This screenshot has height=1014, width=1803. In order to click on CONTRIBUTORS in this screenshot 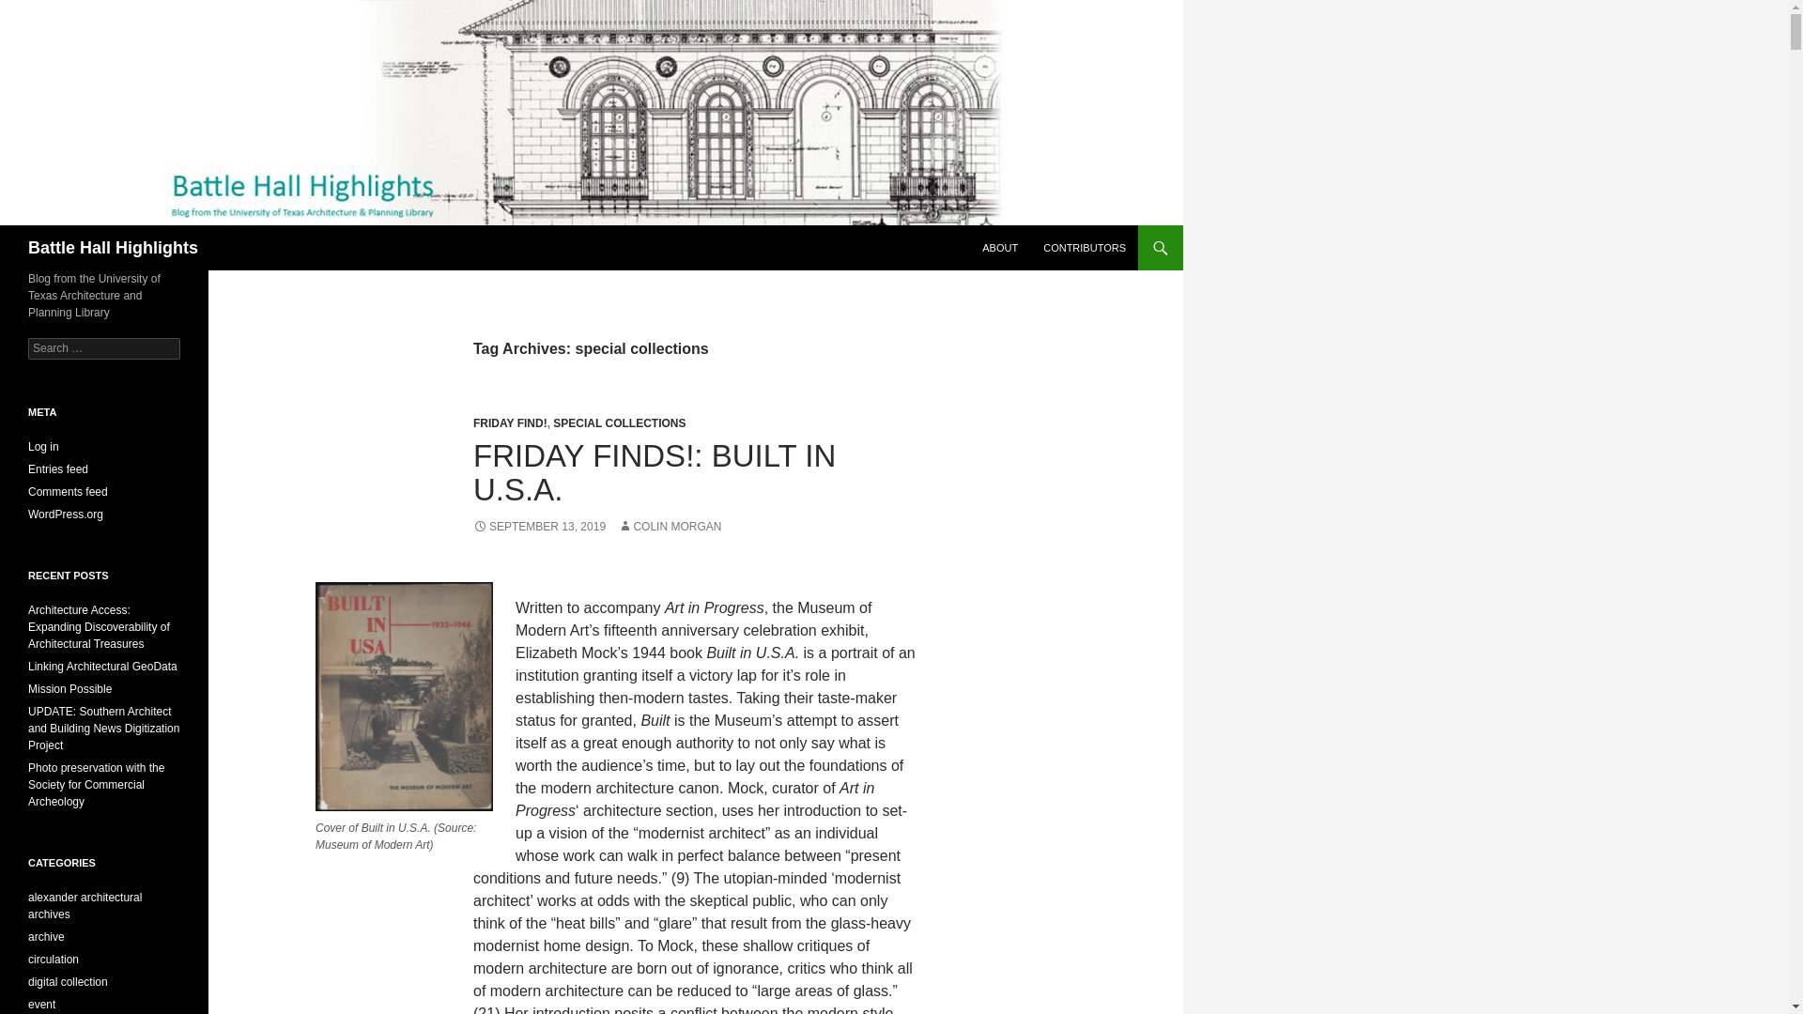, I will do `click(1084, 248)`.